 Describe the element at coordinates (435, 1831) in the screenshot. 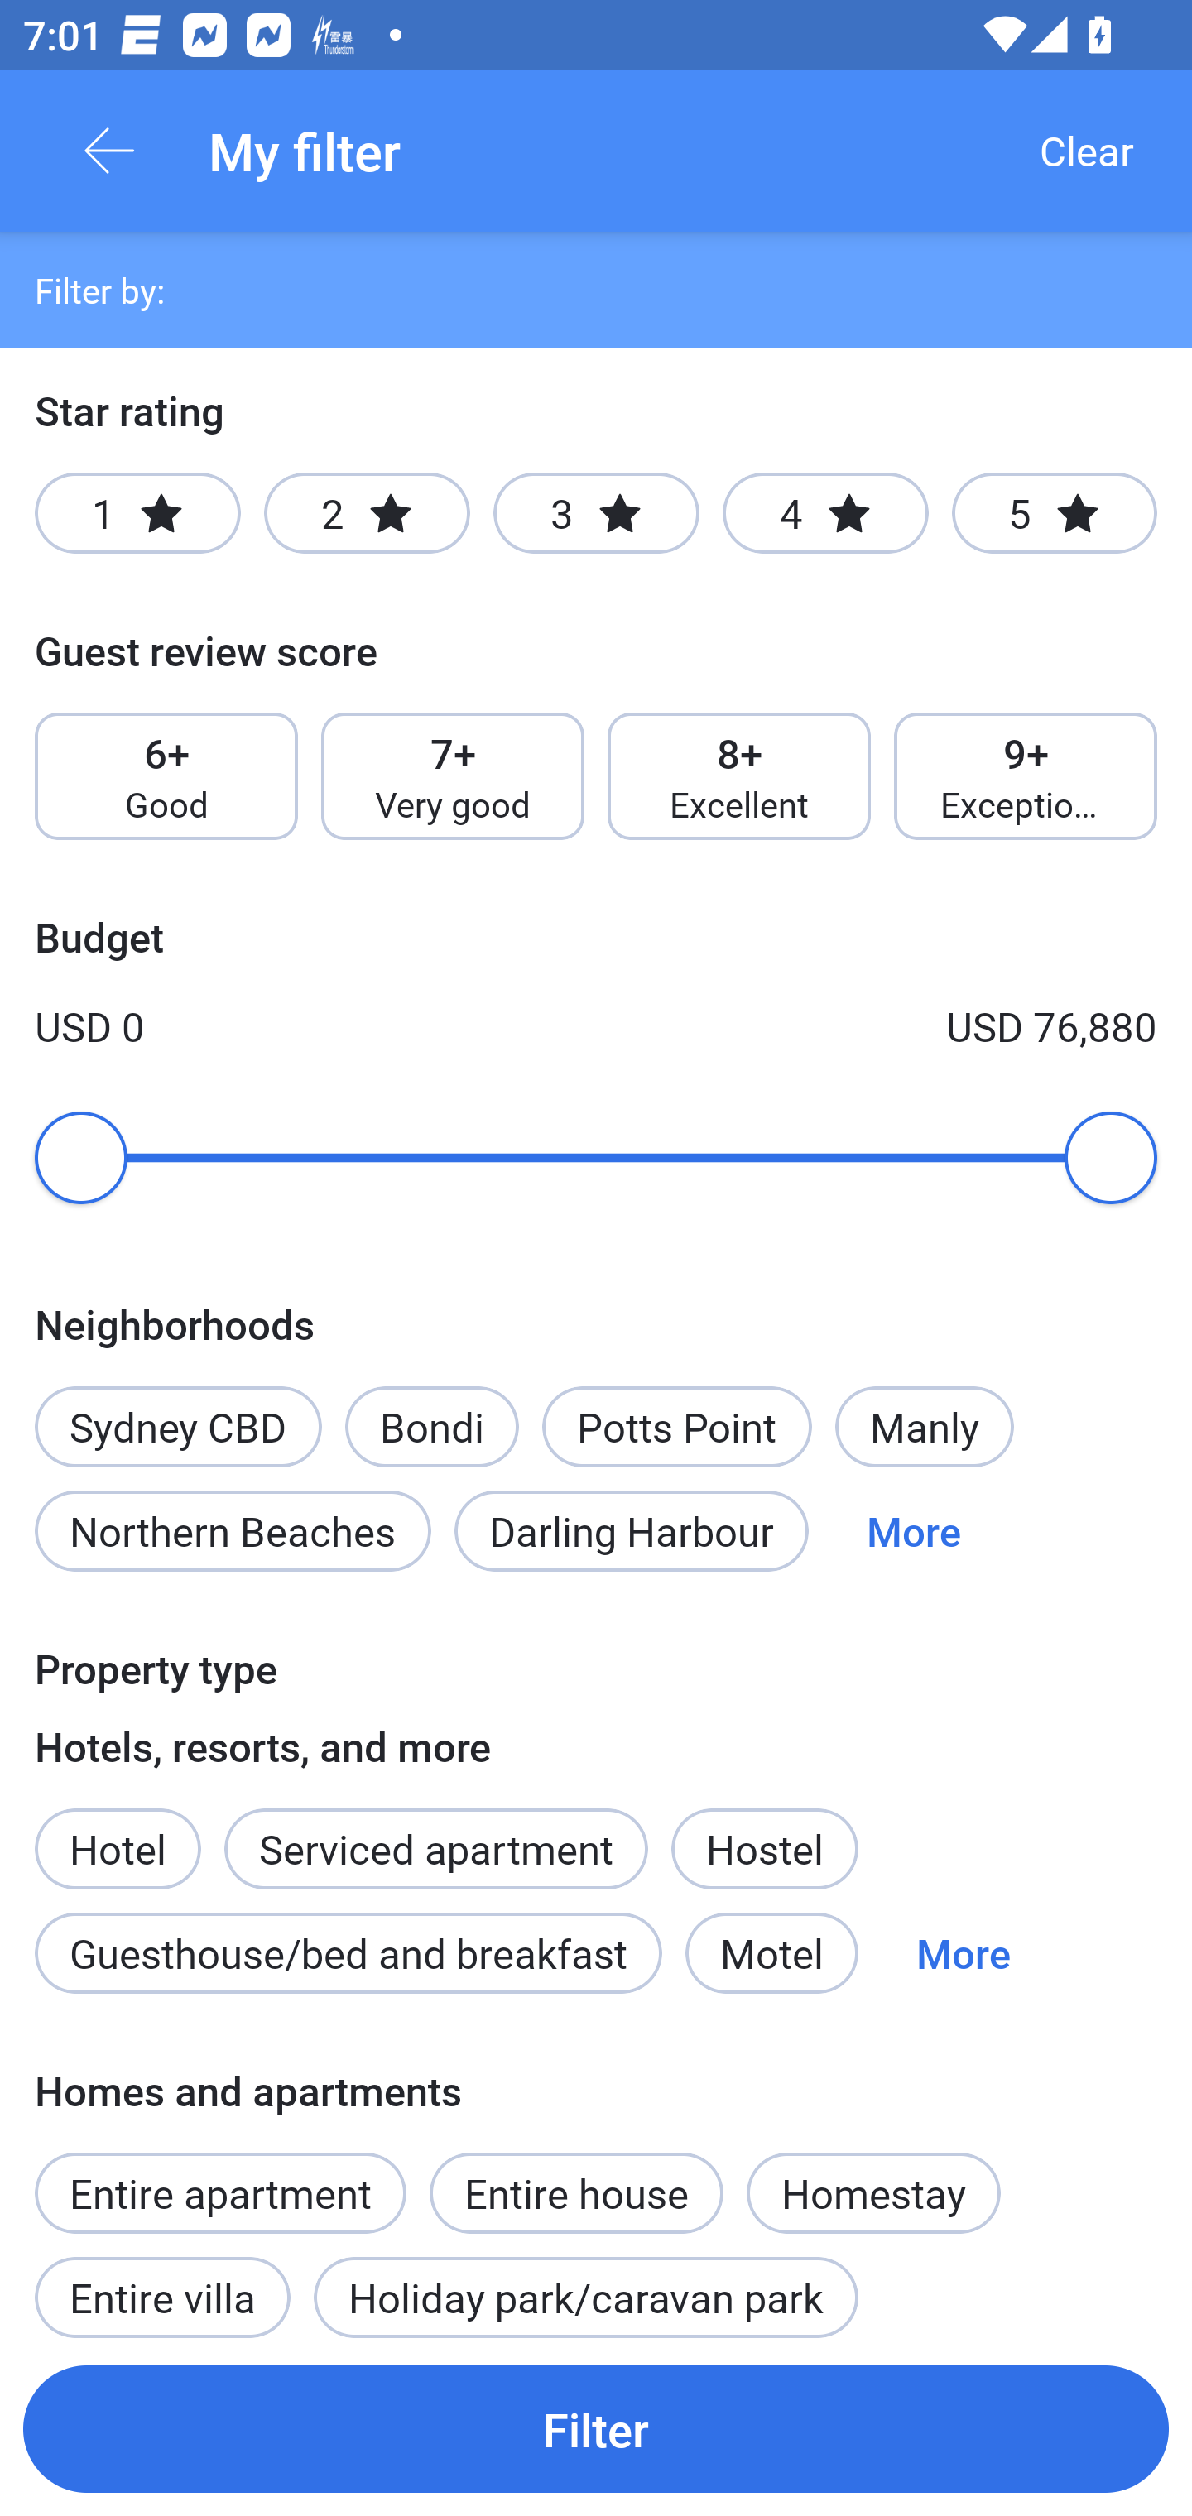

I see `Serviced apartment` at that location.